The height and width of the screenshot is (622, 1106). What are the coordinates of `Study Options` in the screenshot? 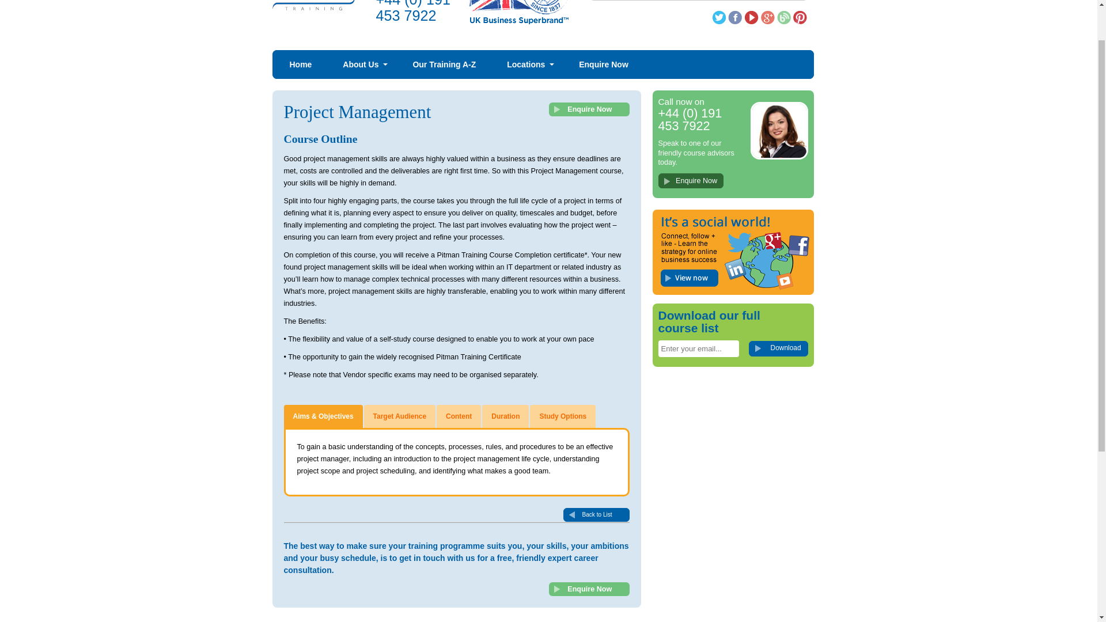 It's located at (562, 416).